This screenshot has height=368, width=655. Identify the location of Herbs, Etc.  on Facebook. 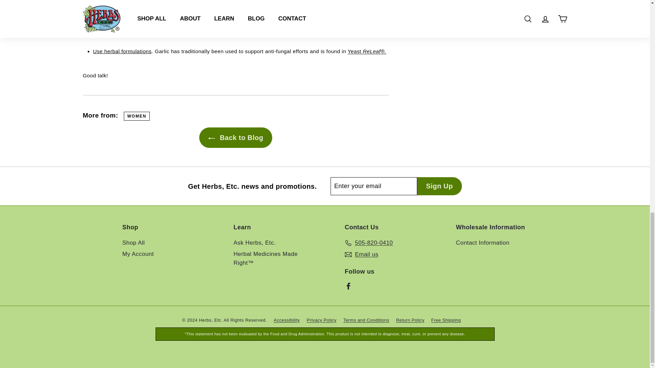
(348, 286).